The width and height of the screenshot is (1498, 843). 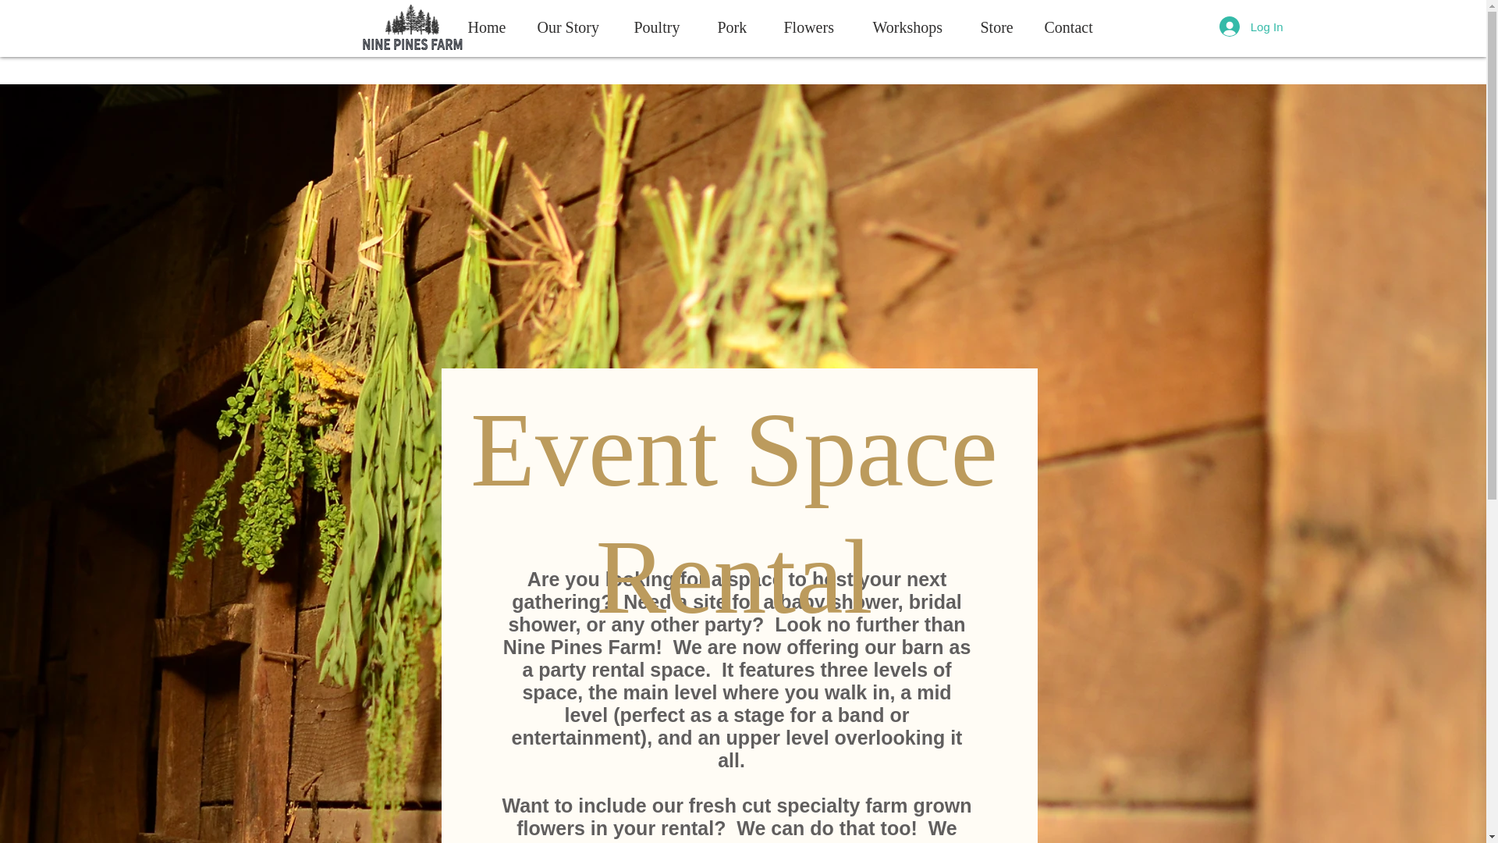 I want to click on Home, so click(x=488, y=28).